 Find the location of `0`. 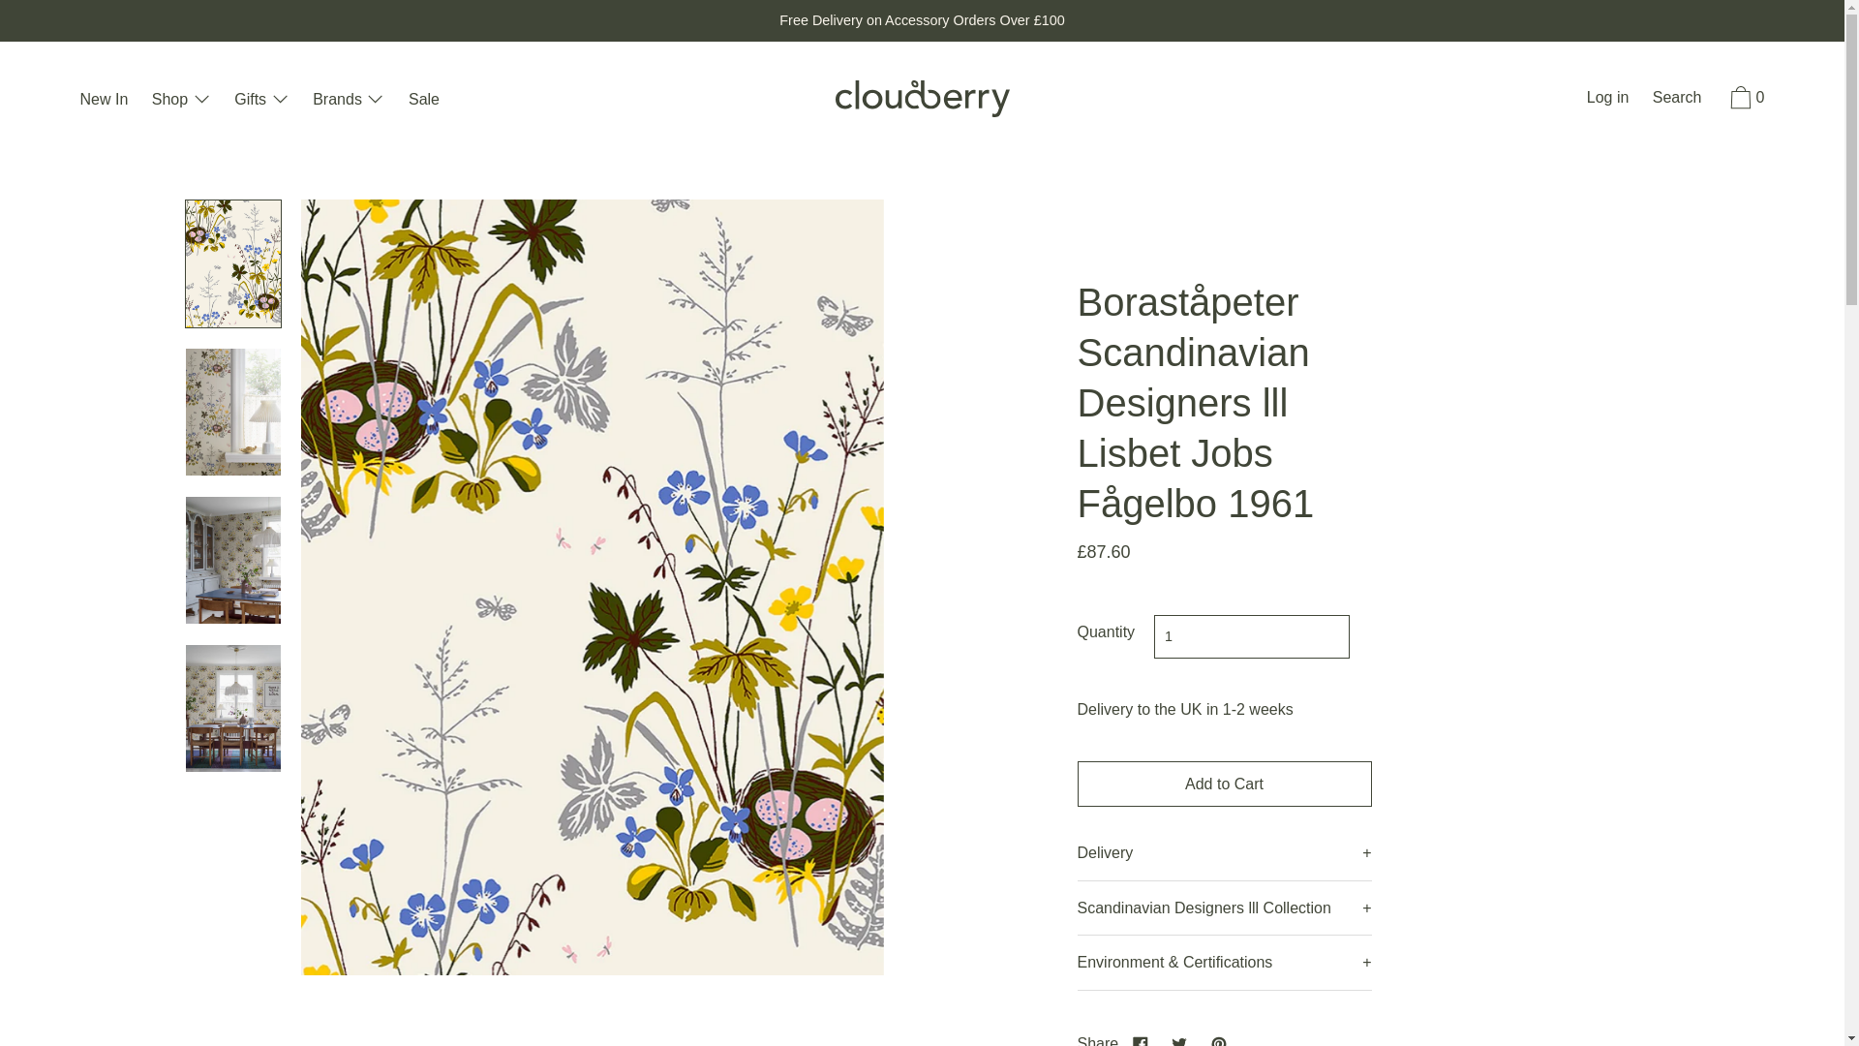

0 is located at coordinates (1745, 101).